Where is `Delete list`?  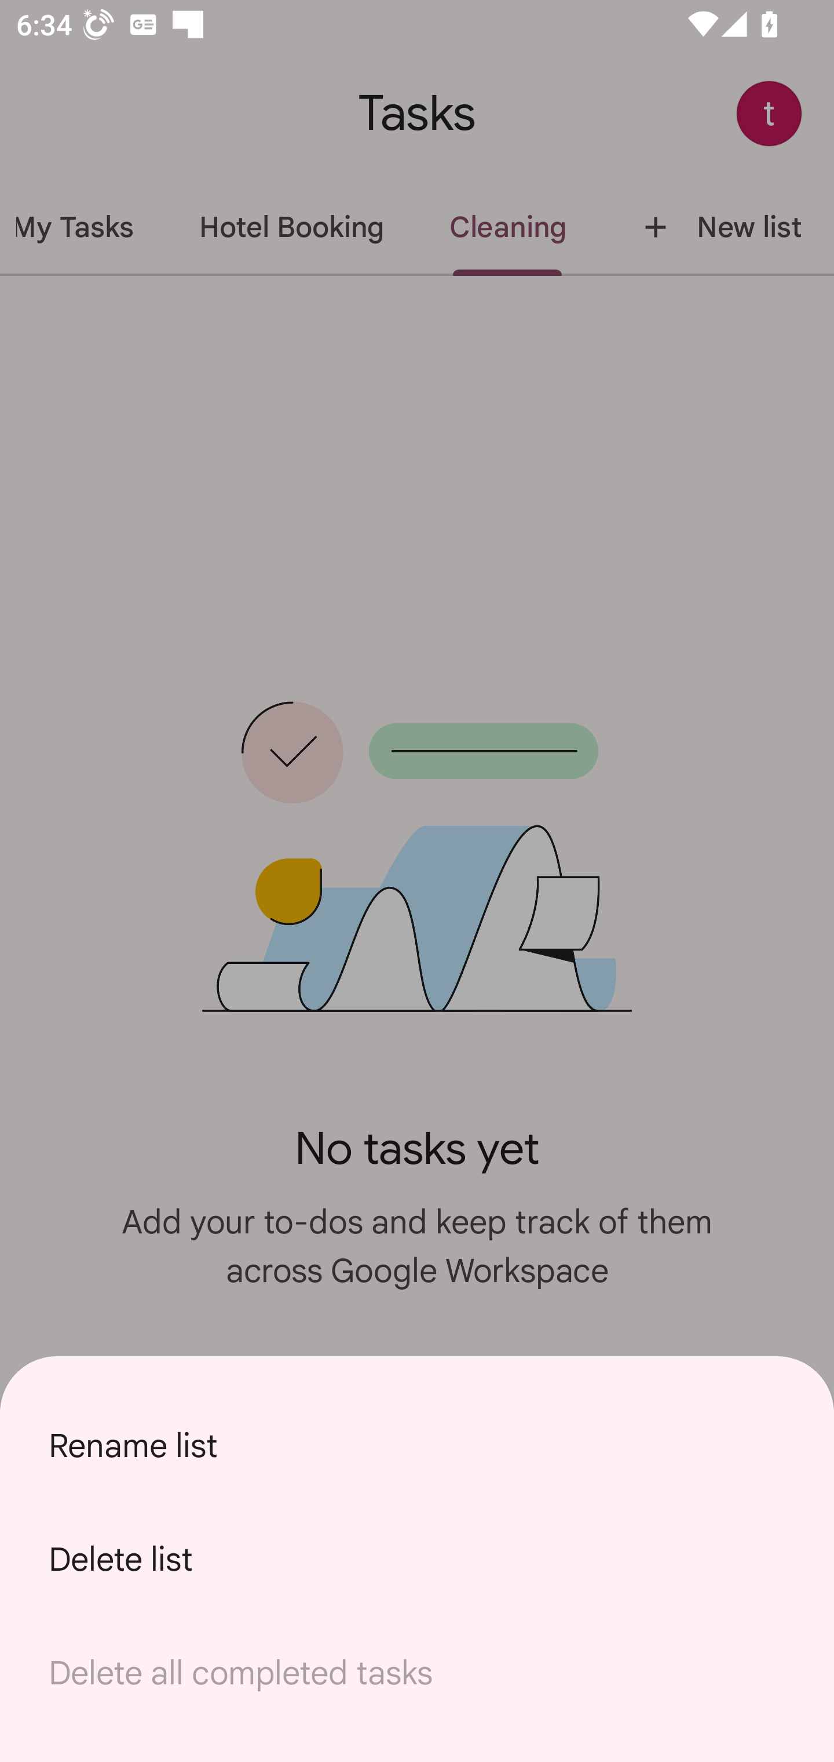
Delete list is located at coordinates (417, 1559).